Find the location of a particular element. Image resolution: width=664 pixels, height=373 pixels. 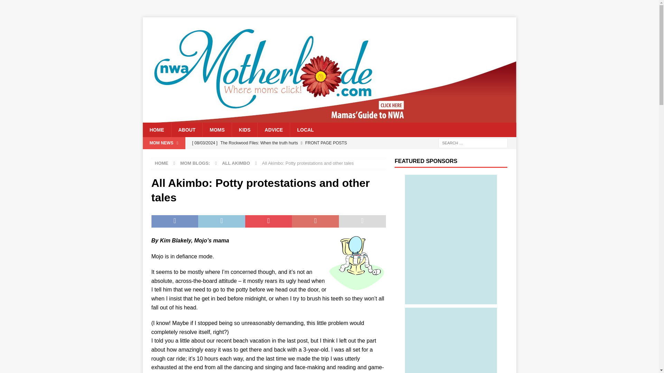

MOM BLOGS: is located at coordinates (195, 163).